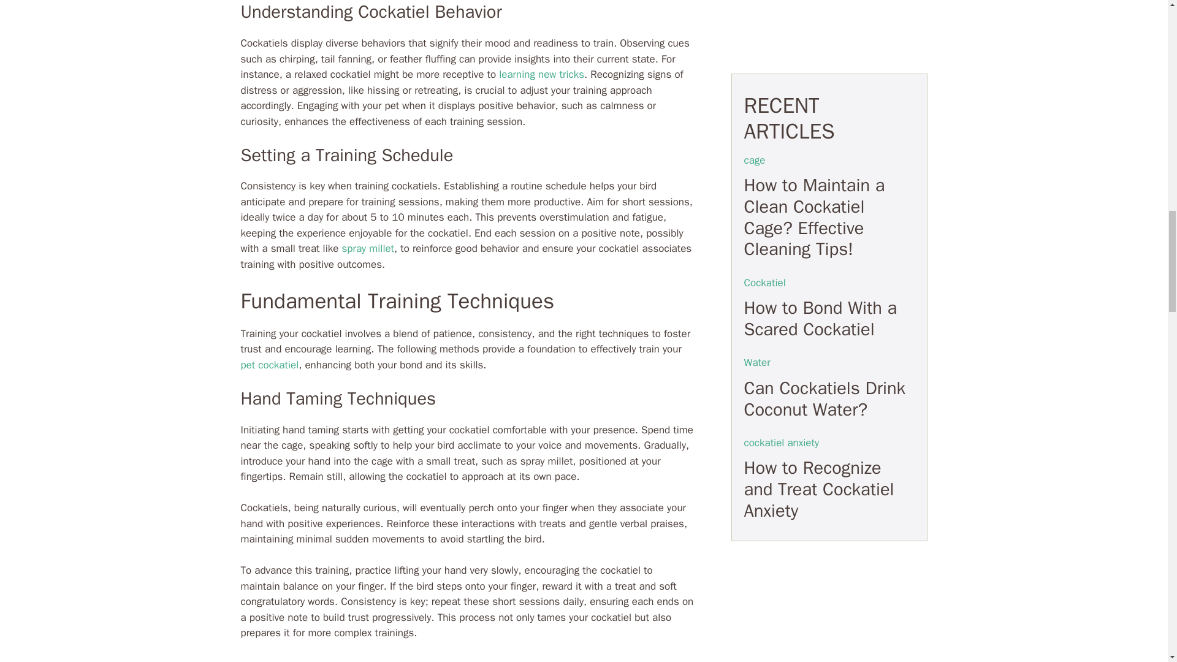 This screenshot has width=1177, height=662. I want to click on learning new tricks, so click(541, 74).